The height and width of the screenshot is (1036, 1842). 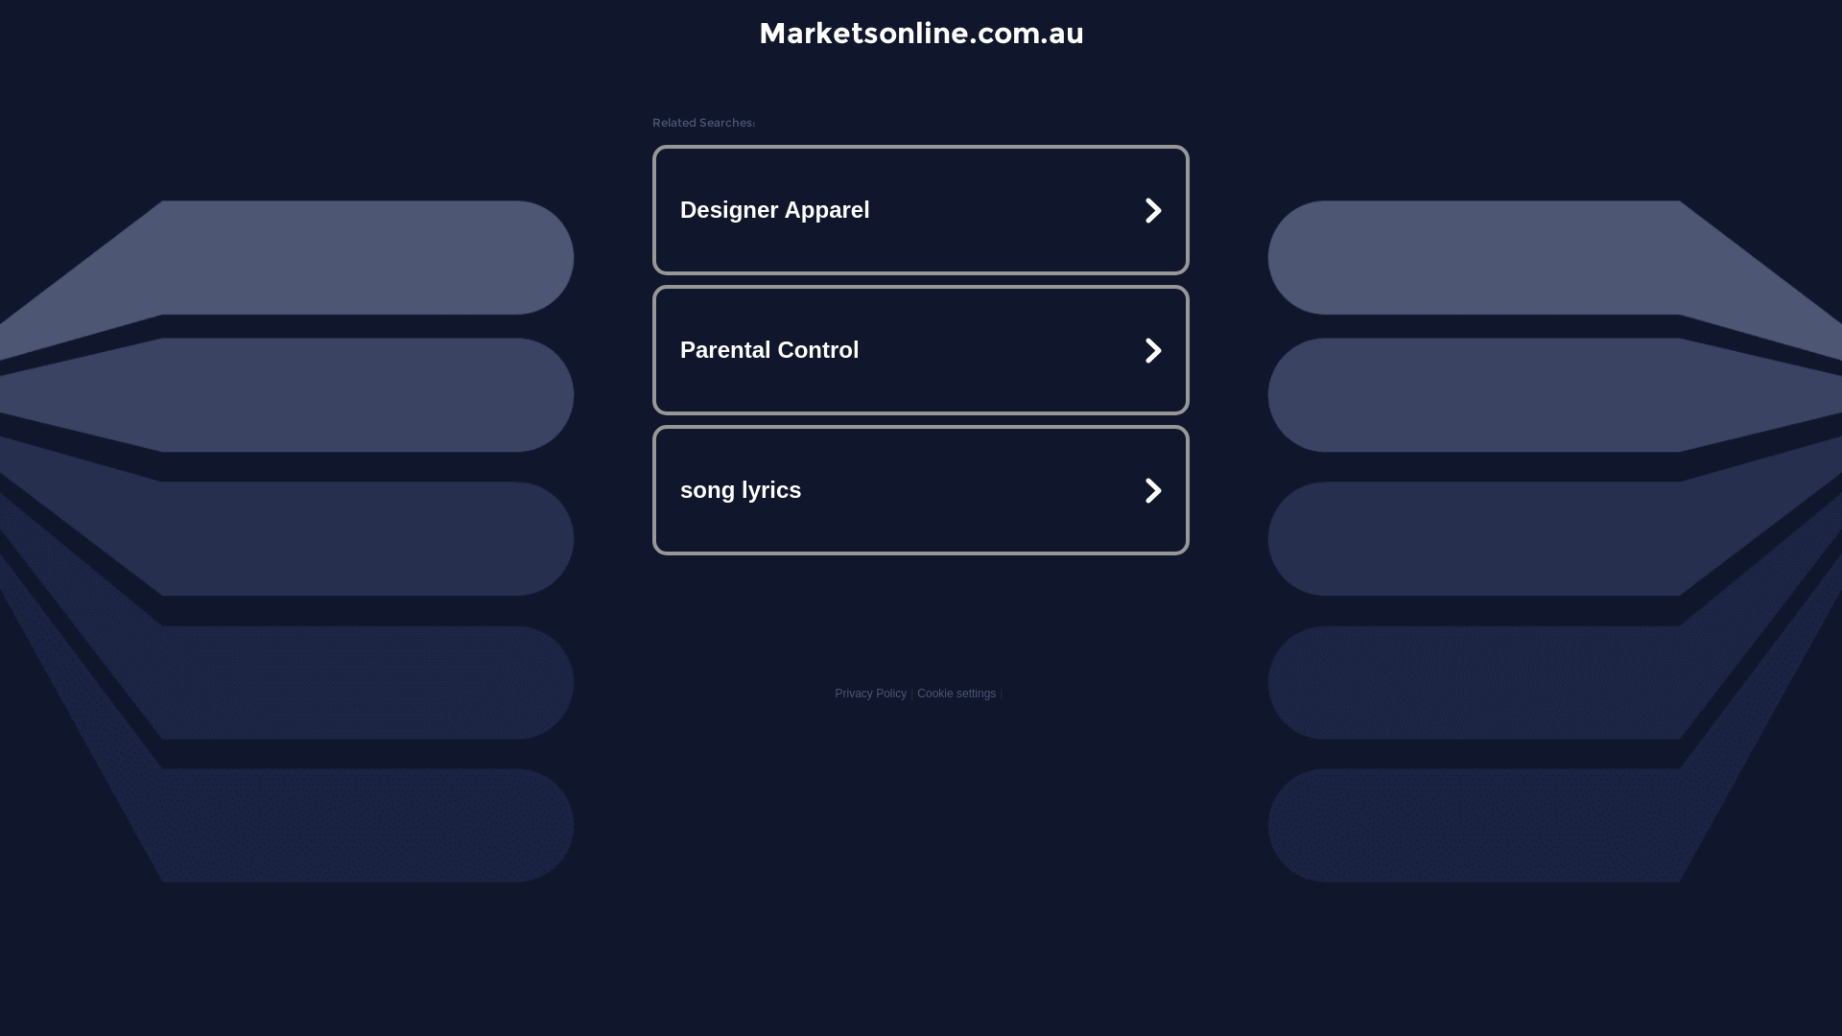 I want to click on song lyrics, so click(x=921, y=489).